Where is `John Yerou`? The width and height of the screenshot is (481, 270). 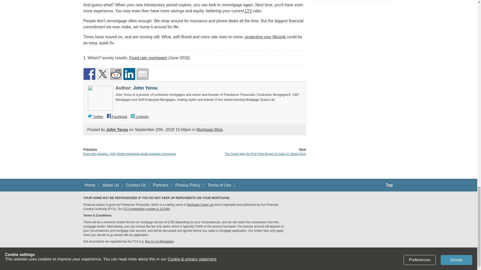 John Yerou is located at coordinates (117, 129).